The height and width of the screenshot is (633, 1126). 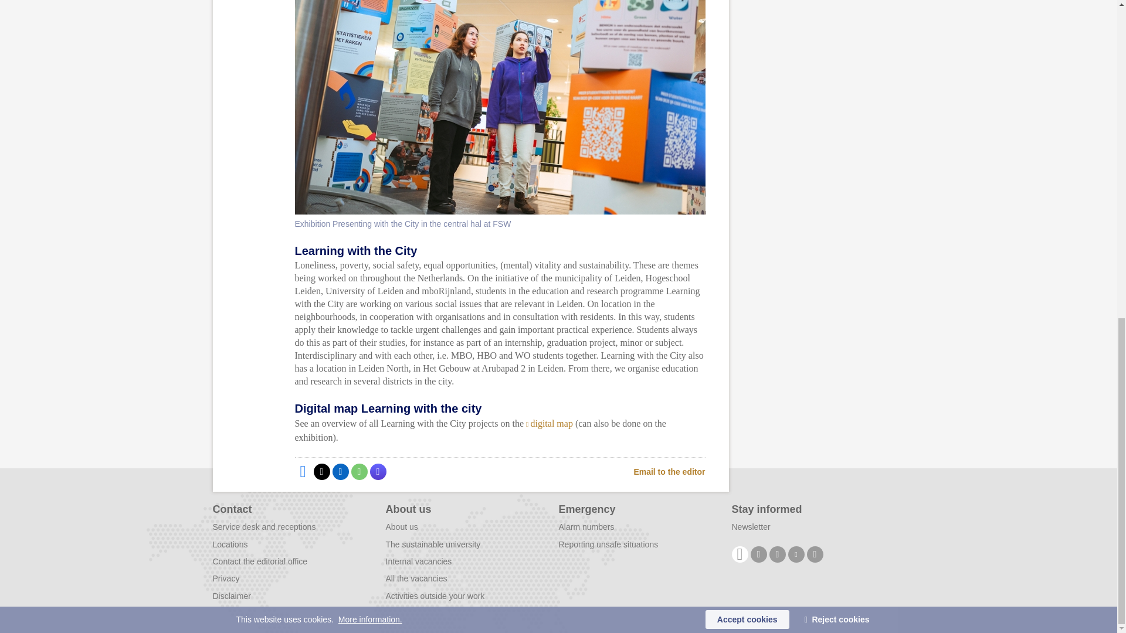 What do you see at coordinates (302, 471) in the screenshot?
I see `Share on Facebook` at bounding box center [302, 471].